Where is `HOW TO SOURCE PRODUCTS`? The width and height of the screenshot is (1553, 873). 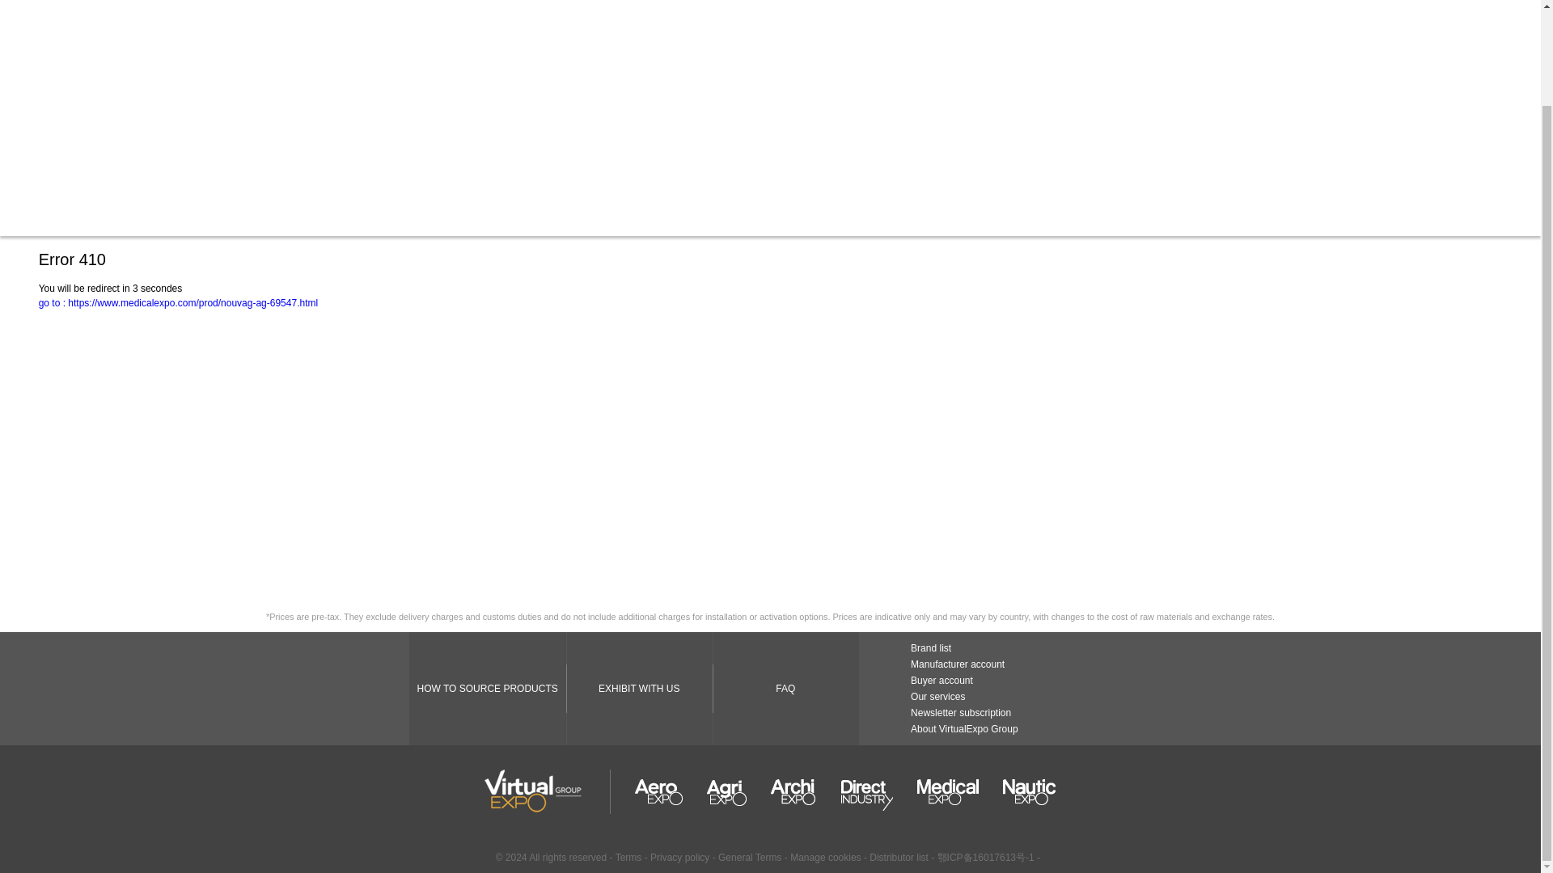 HOW TO SOURCE PRODUCTS is located at coordinates (487, 689).